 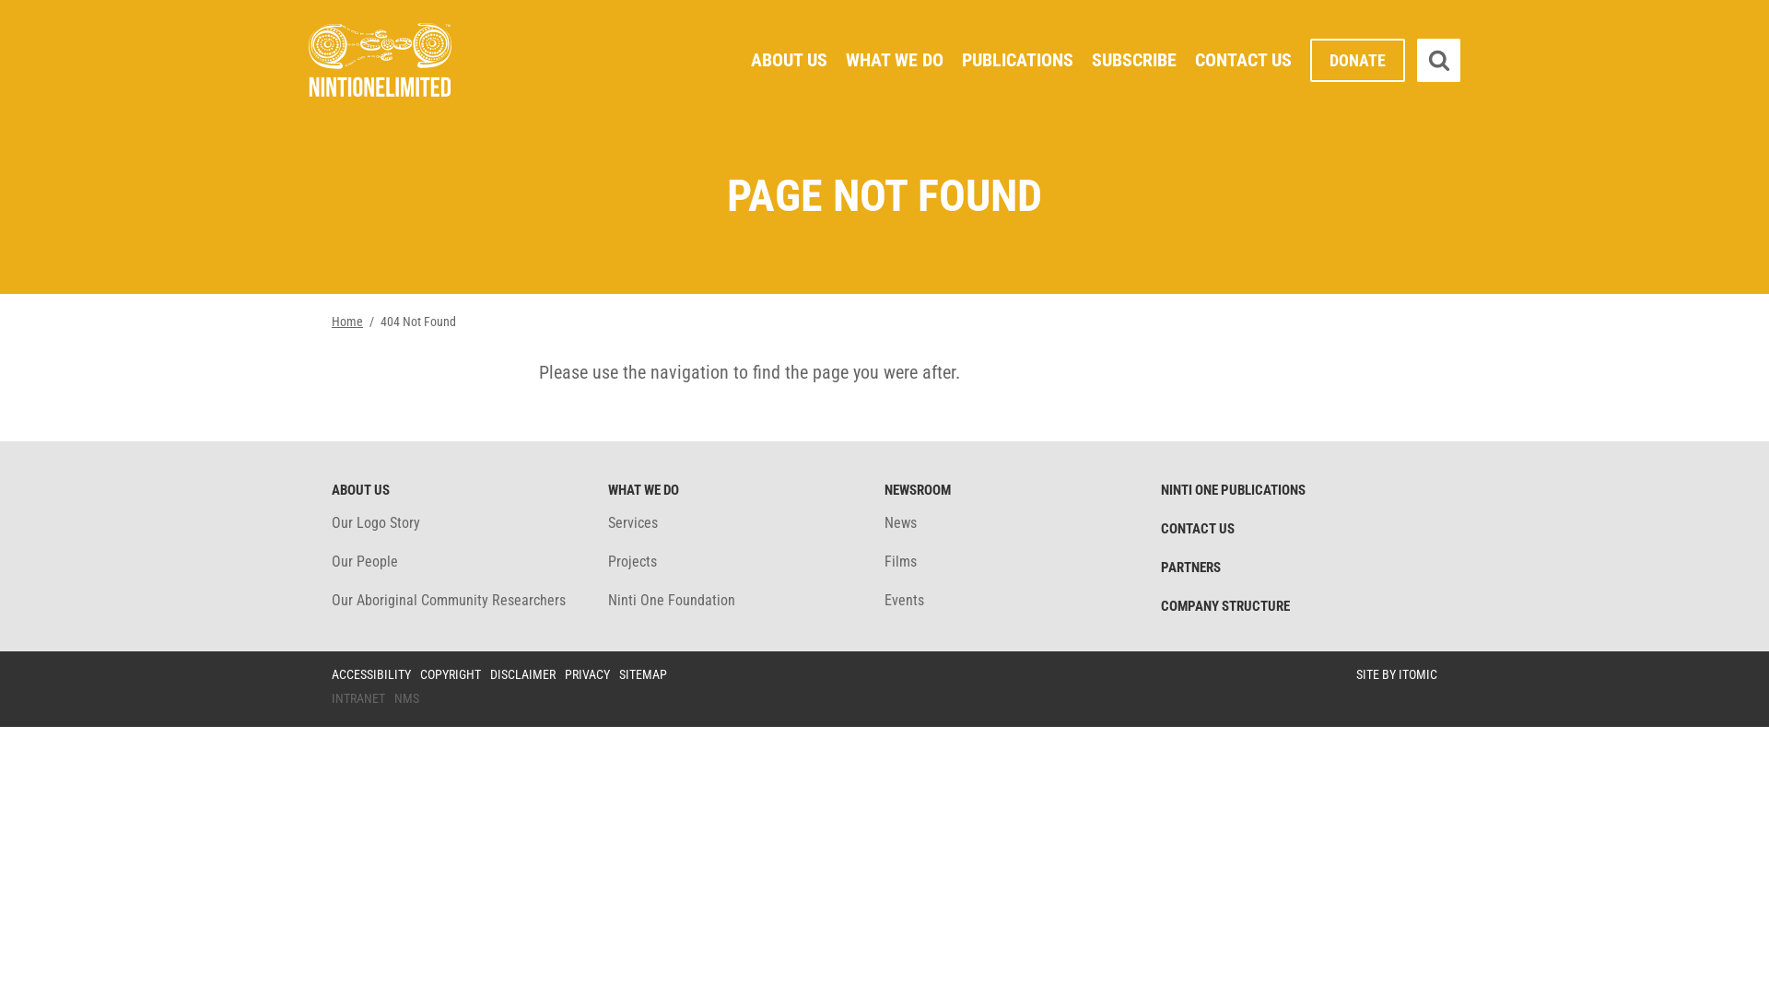 I want to click on ABOUT US, so click(x=789, y=61).